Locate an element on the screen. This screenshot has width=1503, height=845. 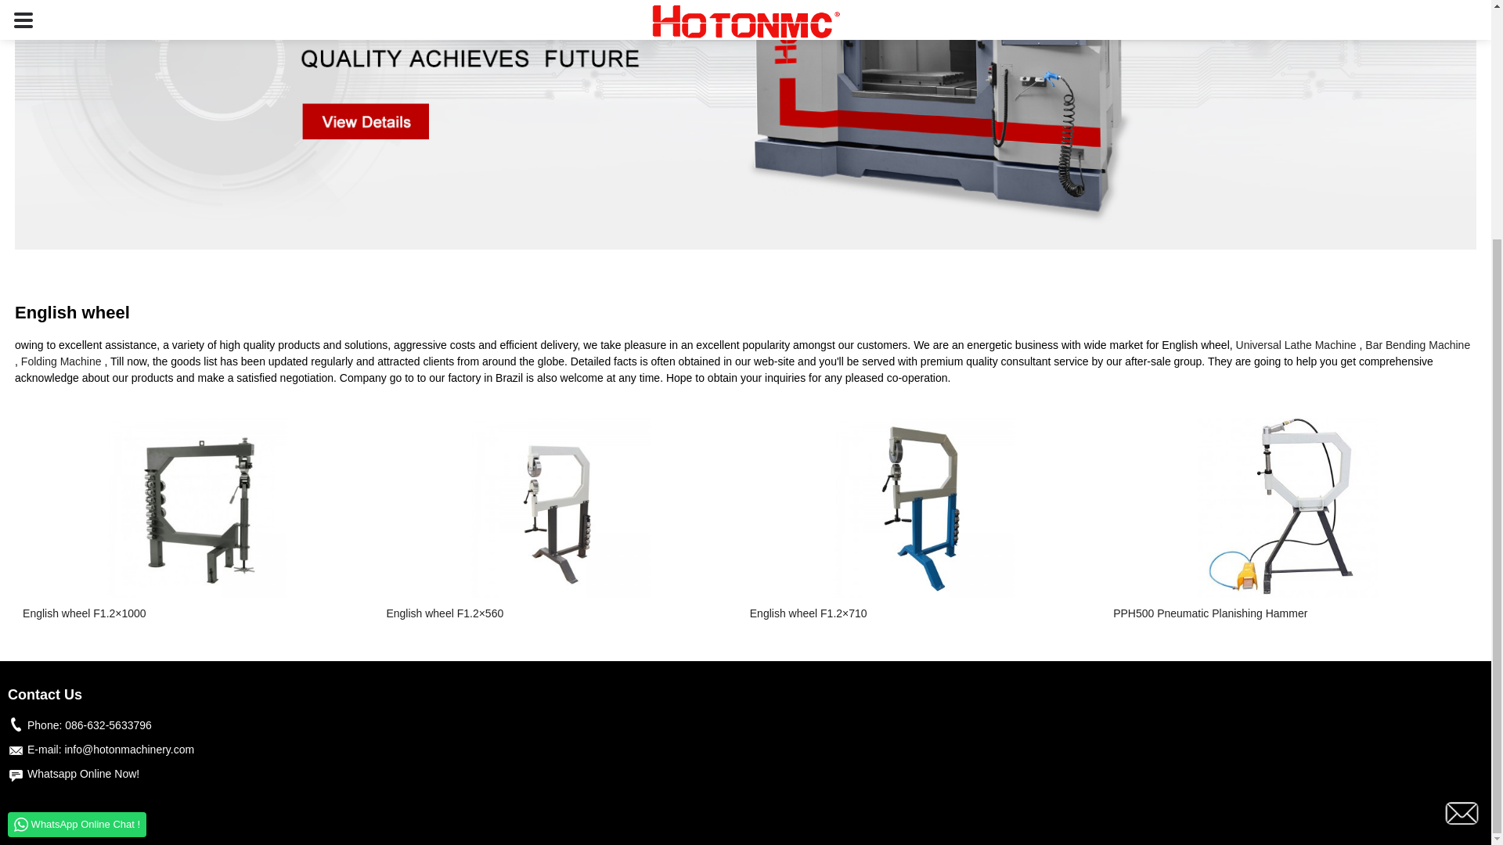
Bar Bending Machine is located at coordinates (1417, 345).